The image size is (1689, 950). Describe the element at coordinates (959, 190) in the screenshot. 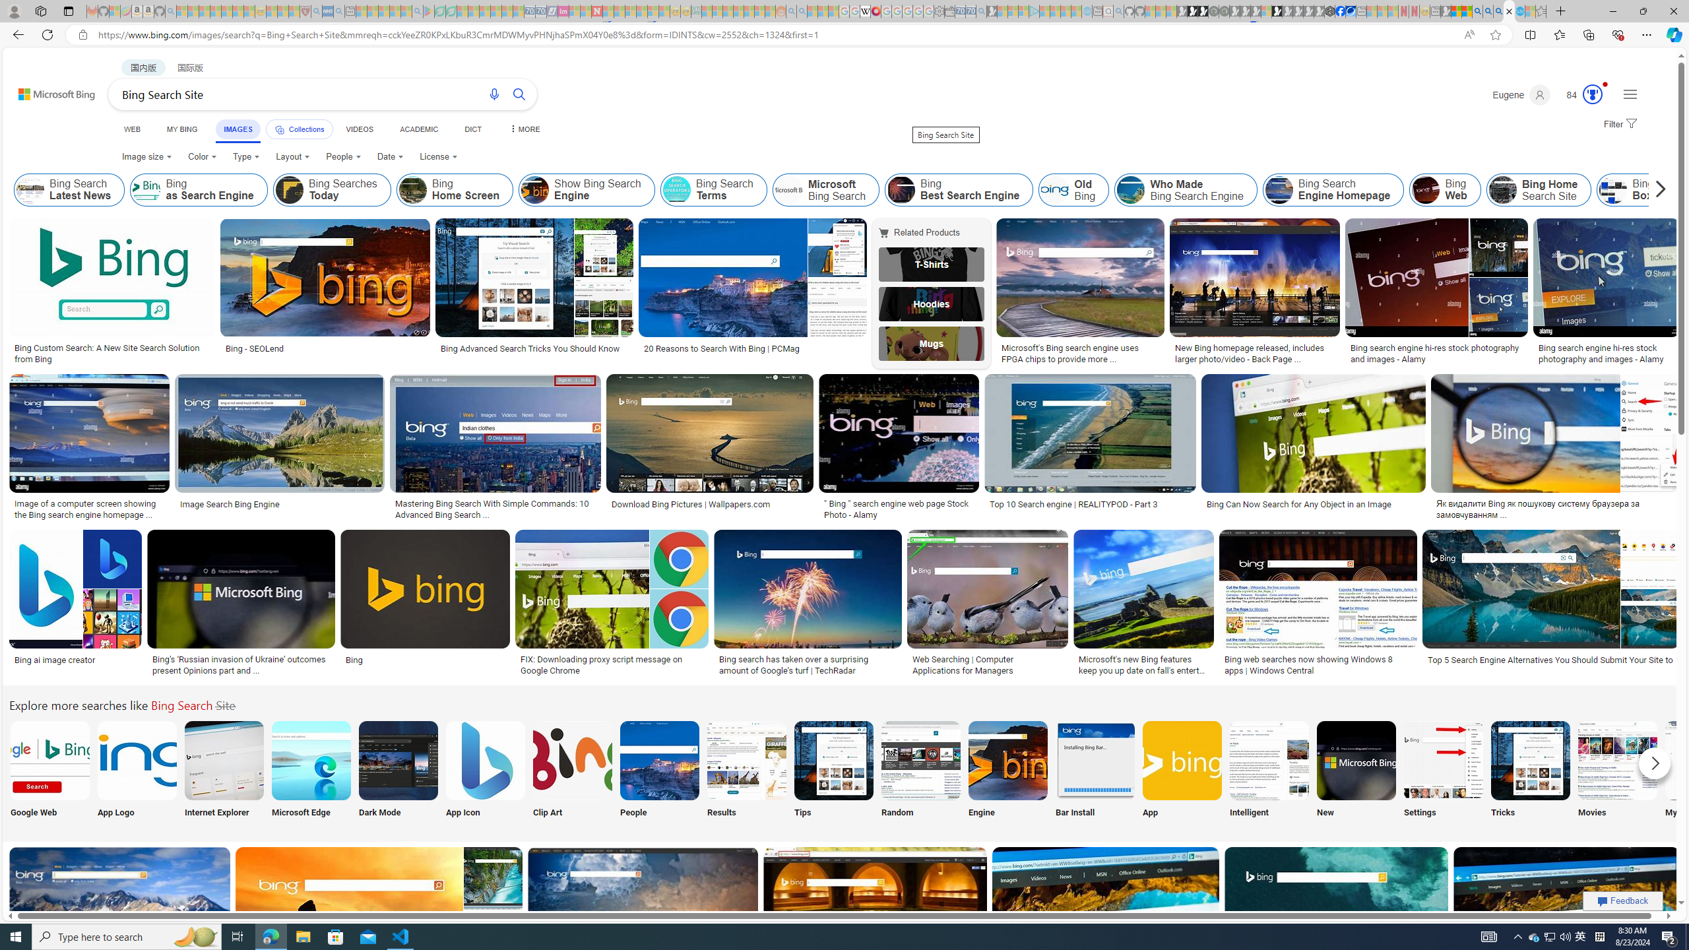

I see `Bing Best Search Engine` at that location.